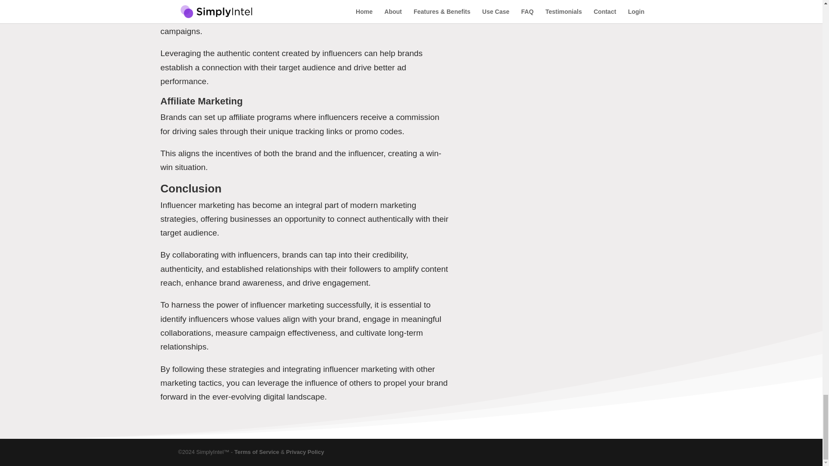  Describe the element at coordinates (257, 452) in the screenshot. I see `Terms of Service` at that location.